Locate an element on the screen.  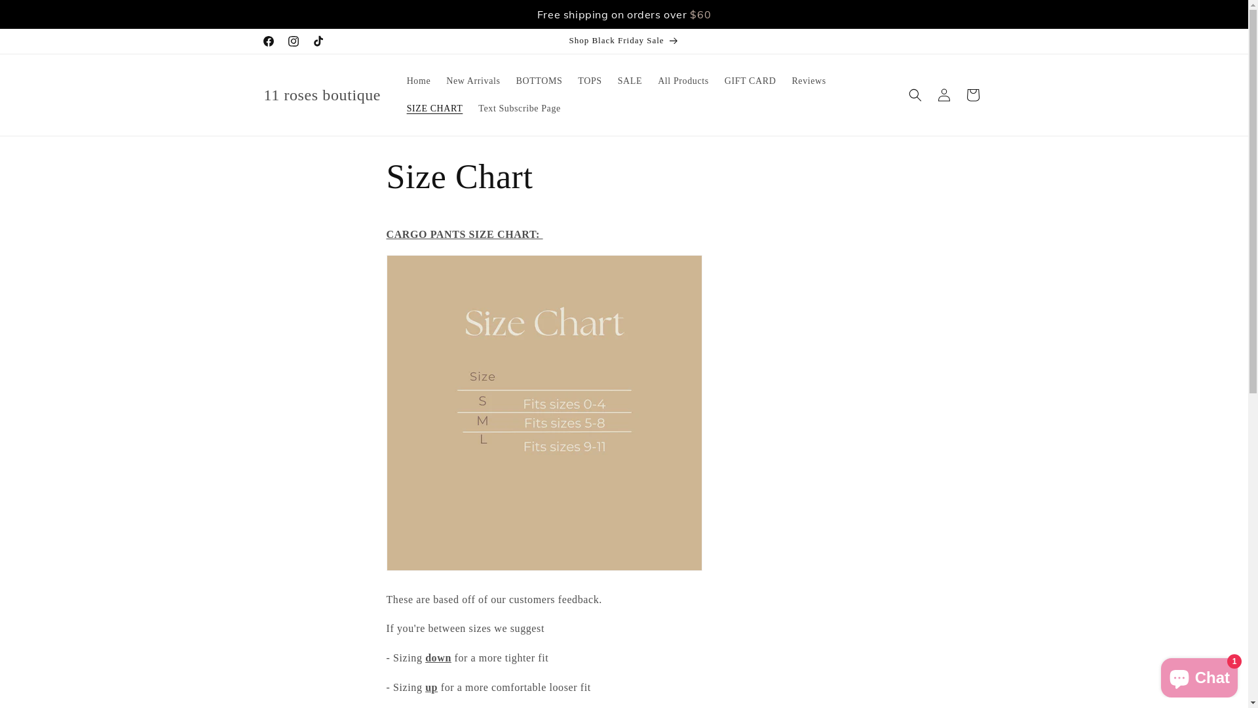
TOPS is located at coordinates (590, 81).